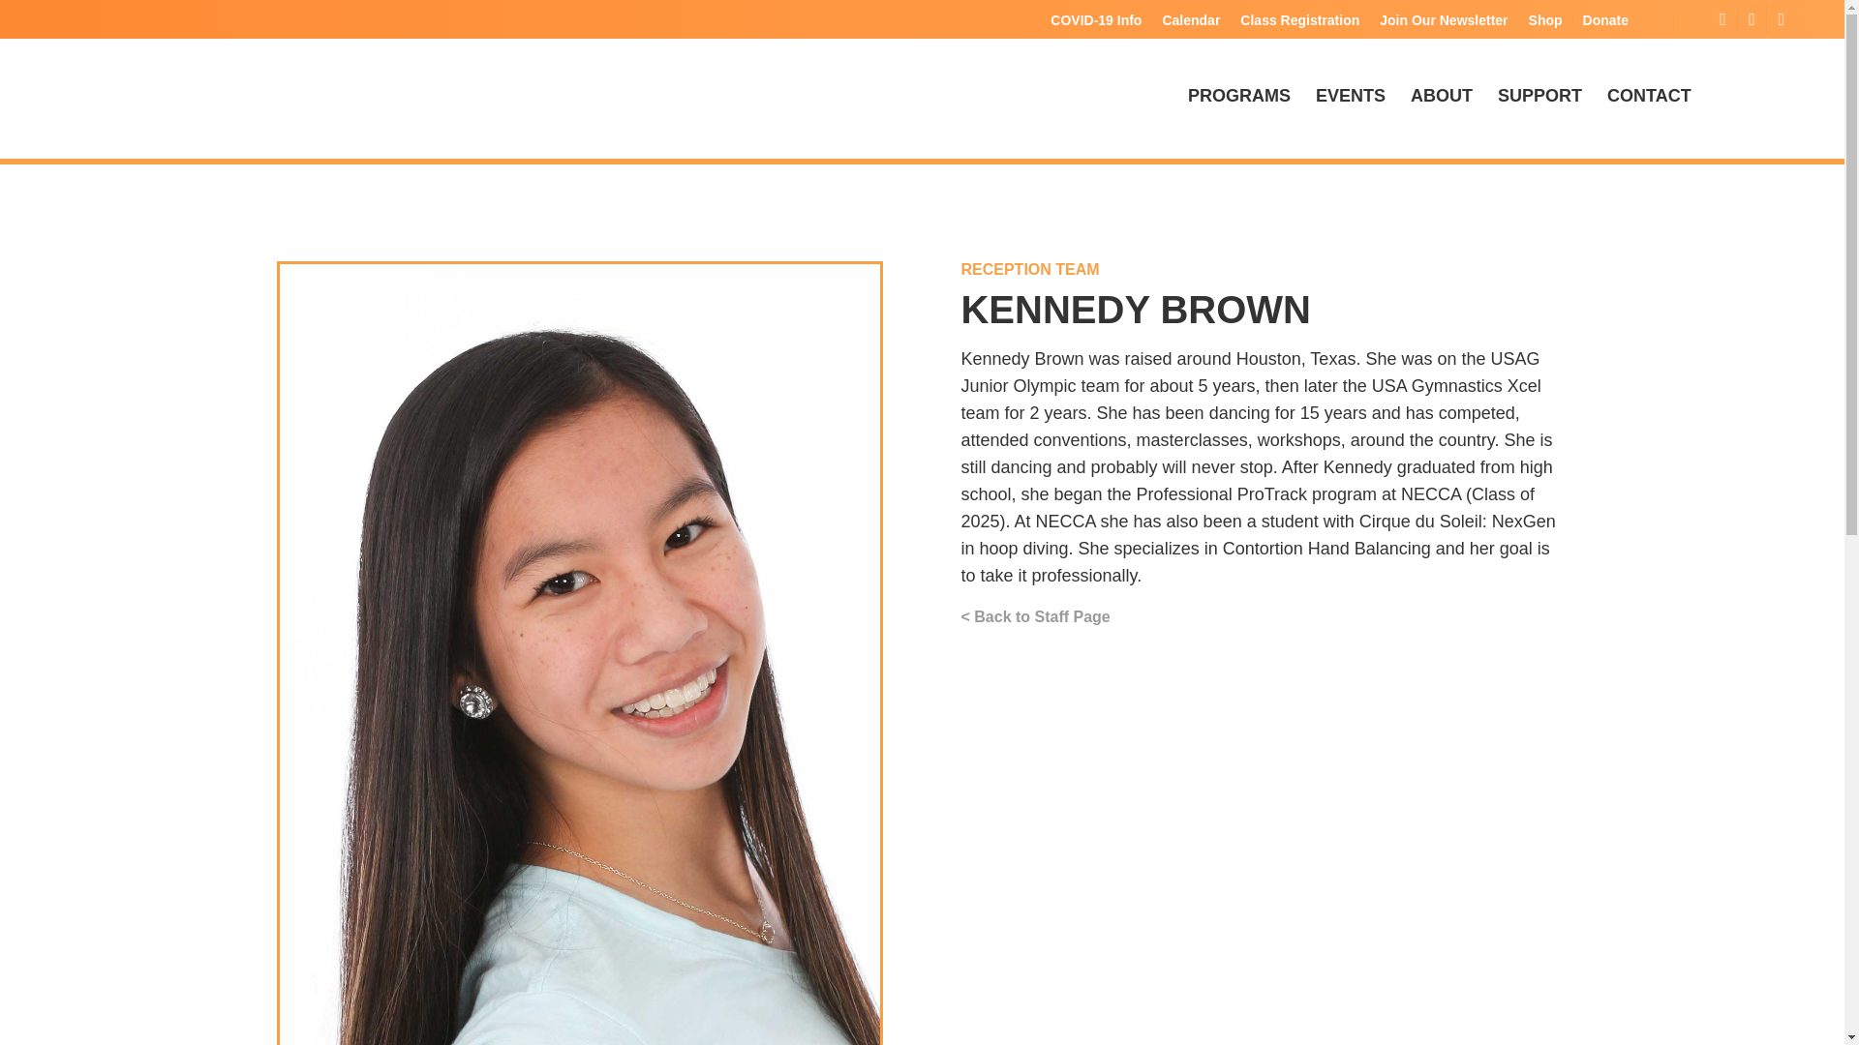 This screenshot has width=1859, height=1045. Describe the element at coordinates (1441, 95) in the screenshot. I see `ABOUT` at that location.